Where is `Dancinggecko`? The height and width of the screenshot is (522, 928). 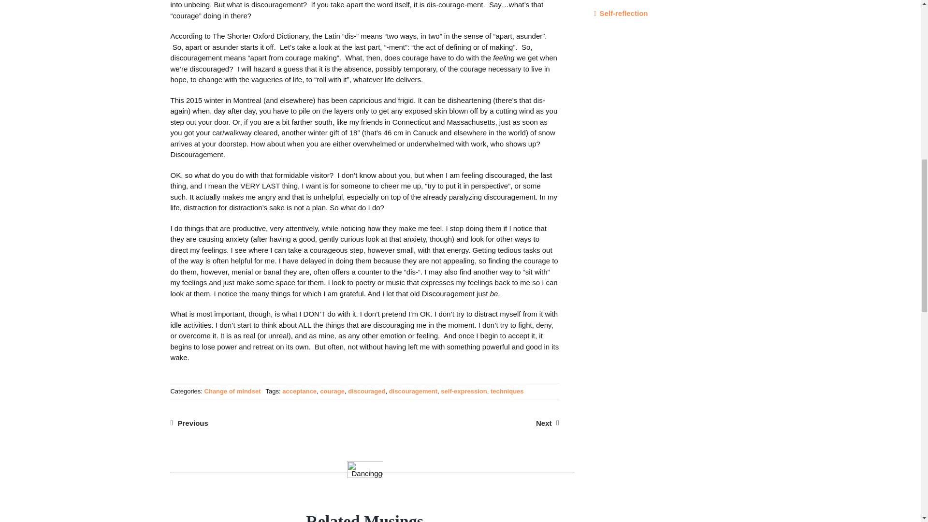 Dancinggecko is located at coordinates (364, 472).